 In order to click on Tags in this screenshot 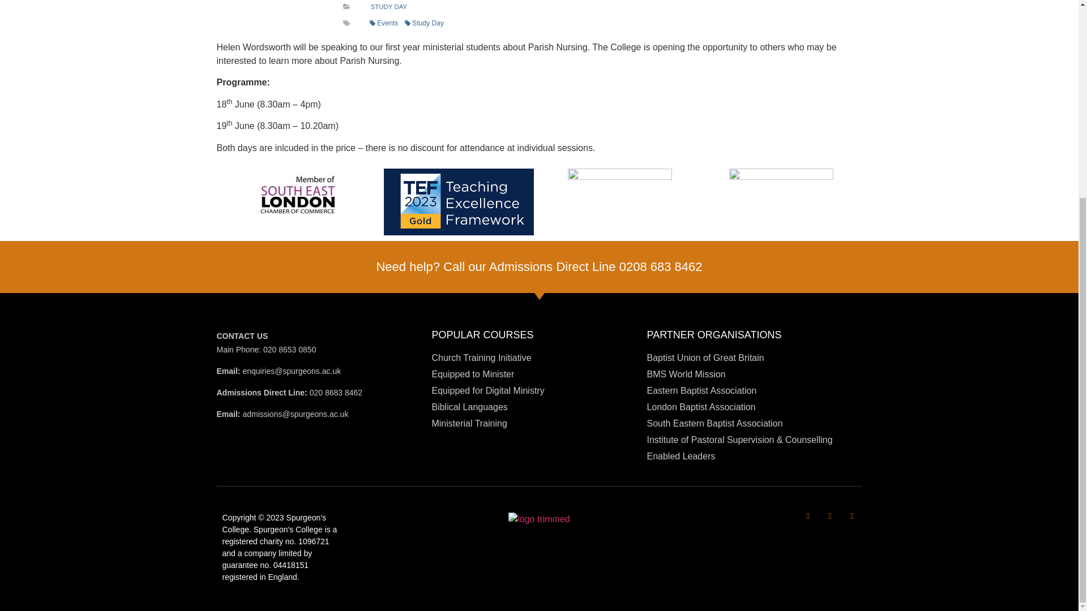, I will do `click(346, 23)`.